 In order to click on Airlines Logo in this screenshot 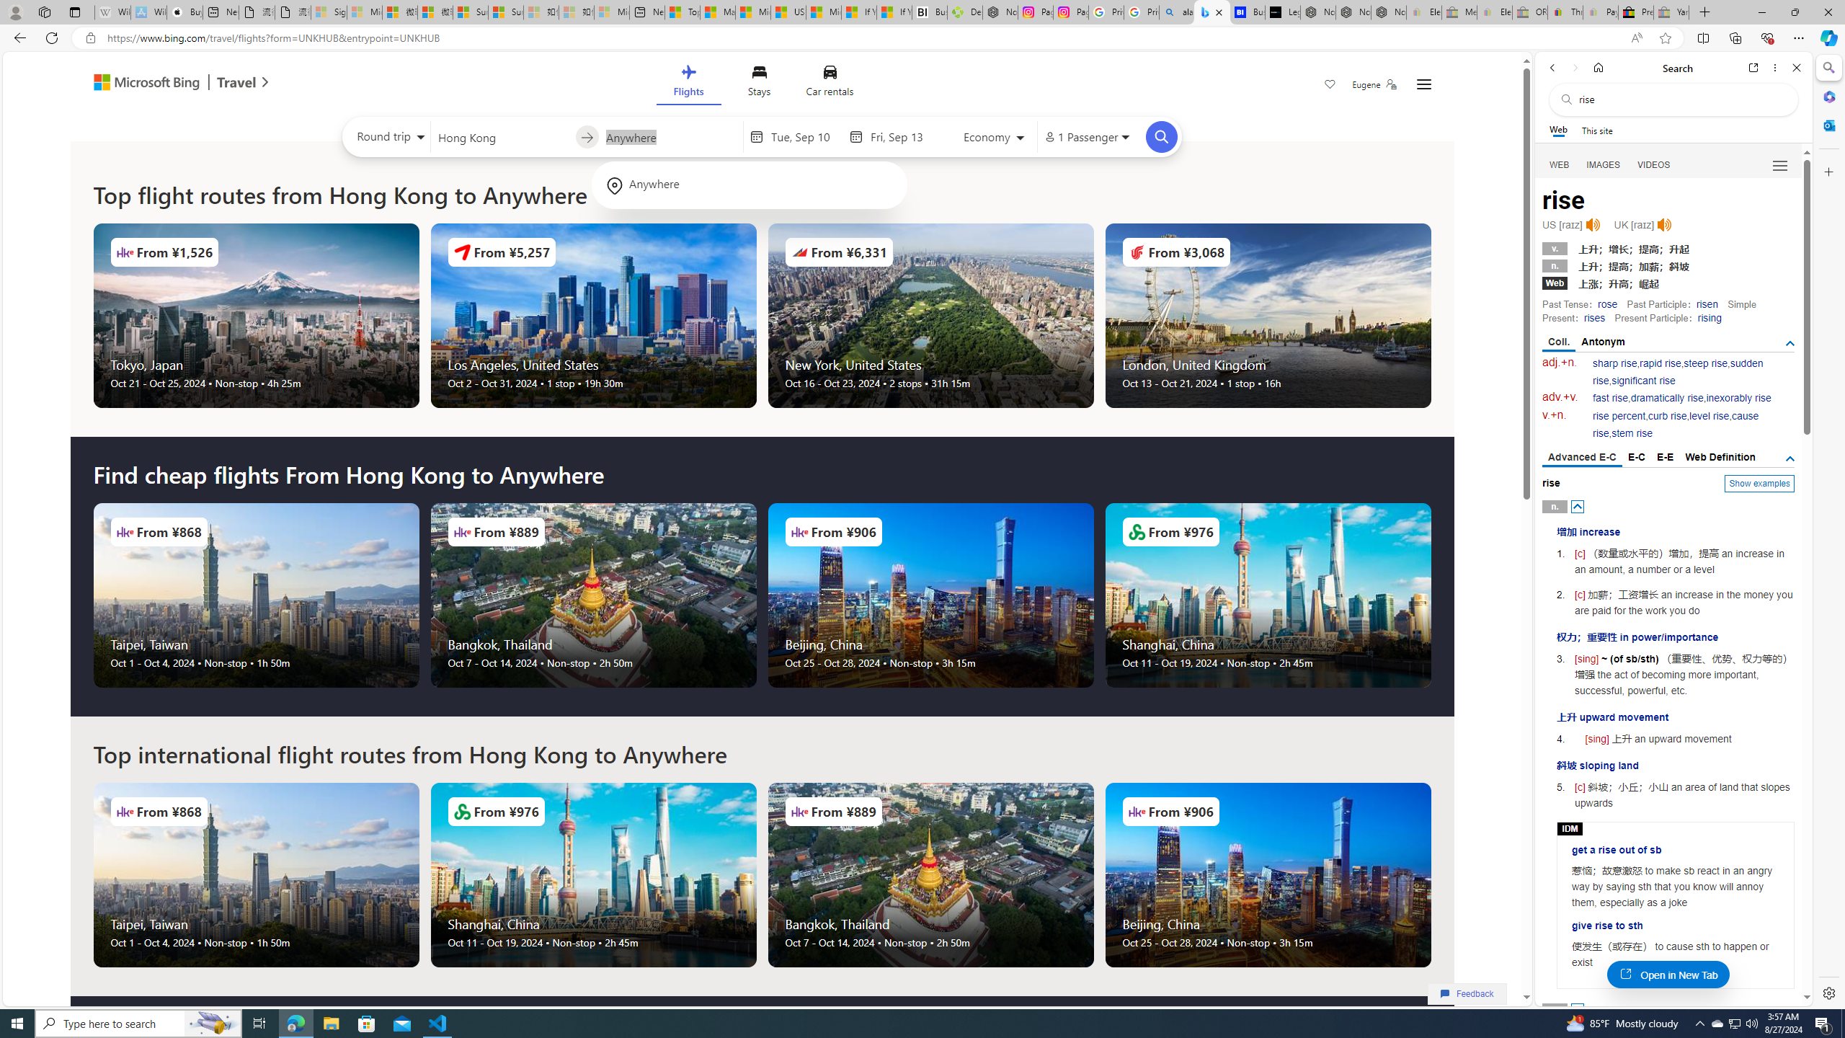, I will do `click(1136, 812)`.